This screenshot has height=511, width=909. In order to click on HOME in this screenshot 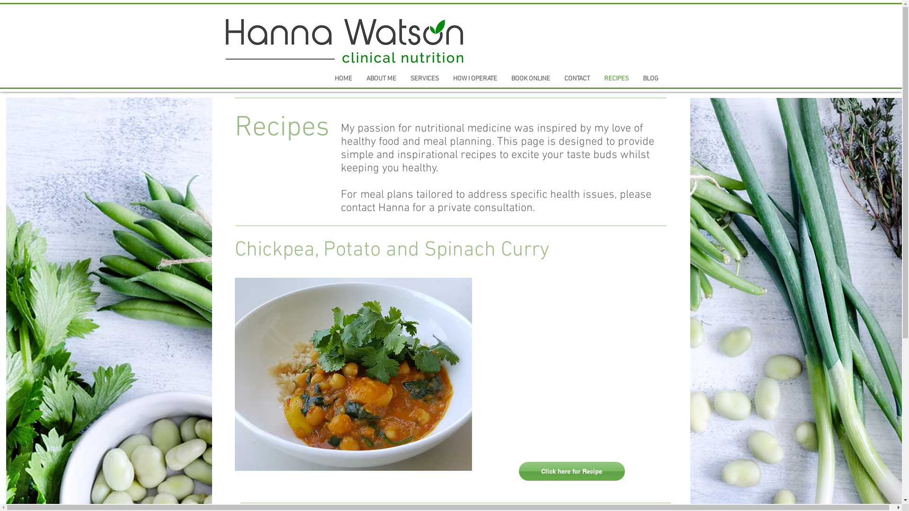, I will do `click(344, 79)`.